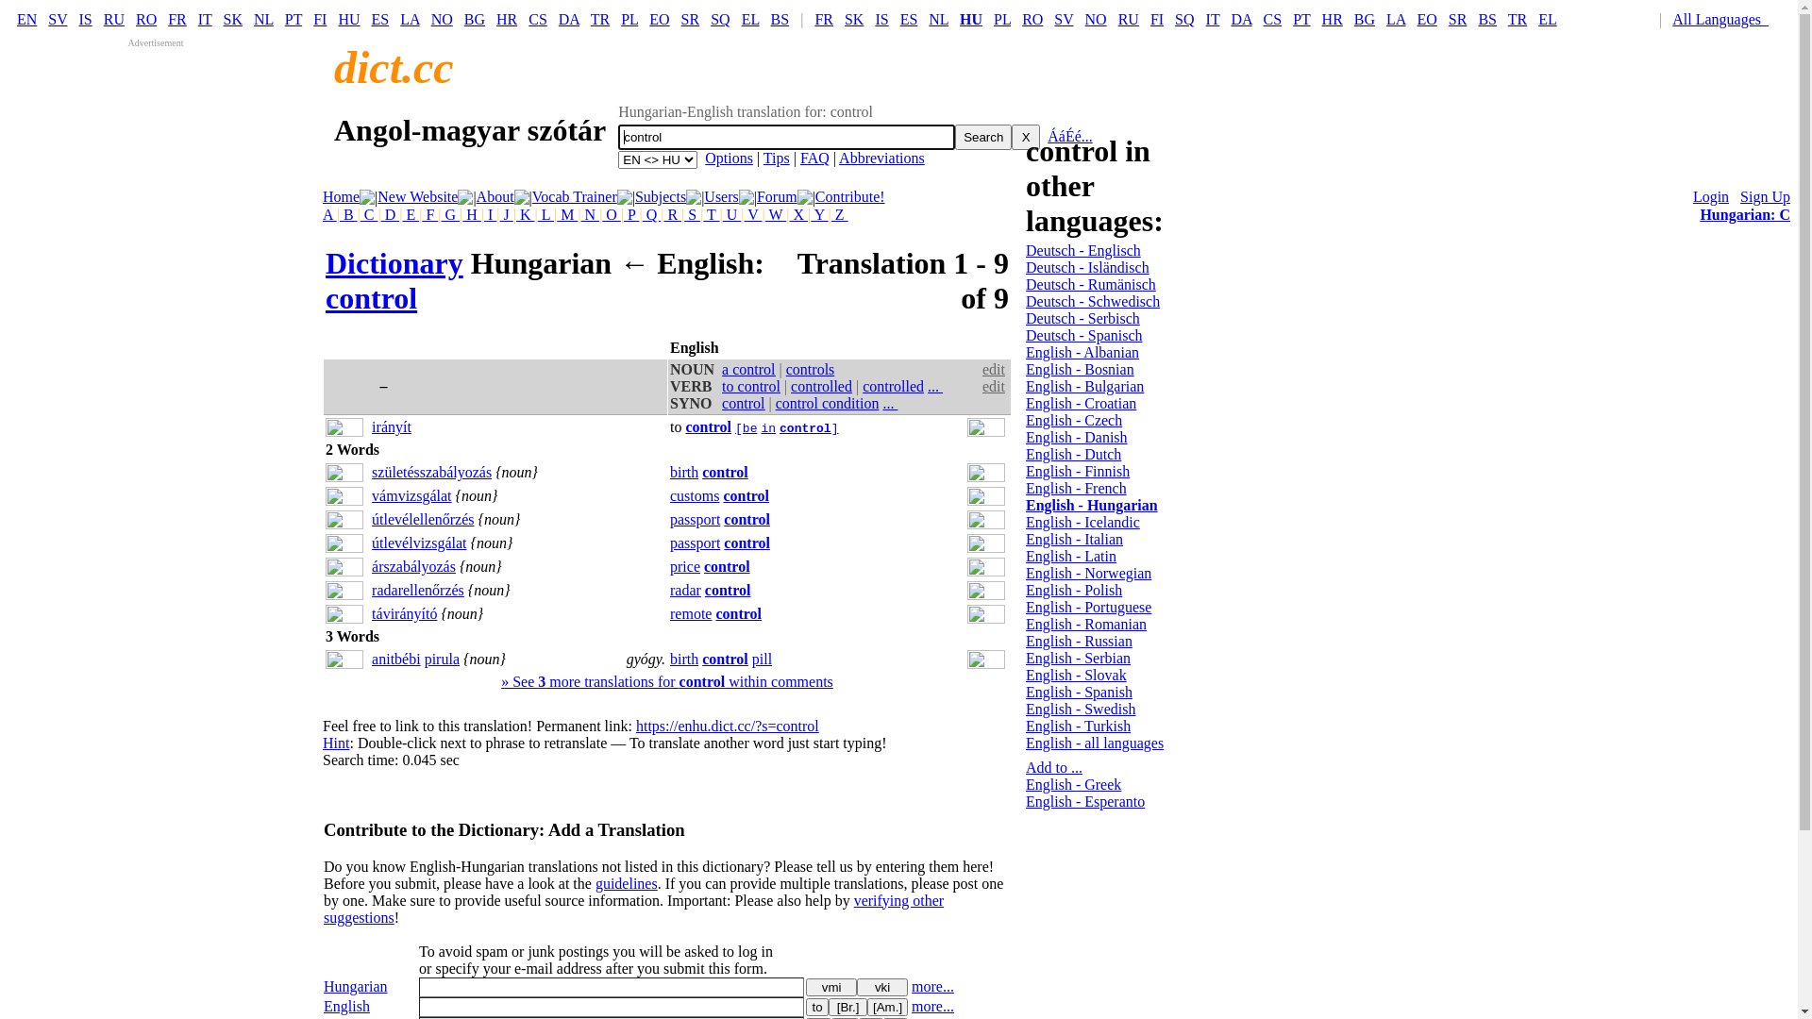  Describe the element at coordinates (1080, 693) in the screenshot. I see `English - Spanish` at that location.